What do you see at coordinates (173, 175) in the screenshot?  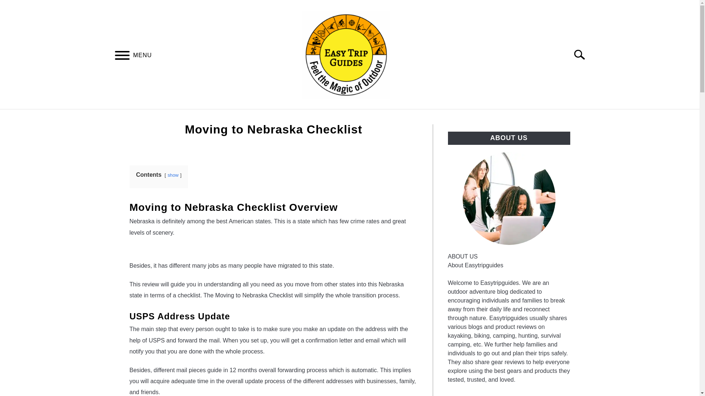 I see `show` at bounding box center [173, 175].